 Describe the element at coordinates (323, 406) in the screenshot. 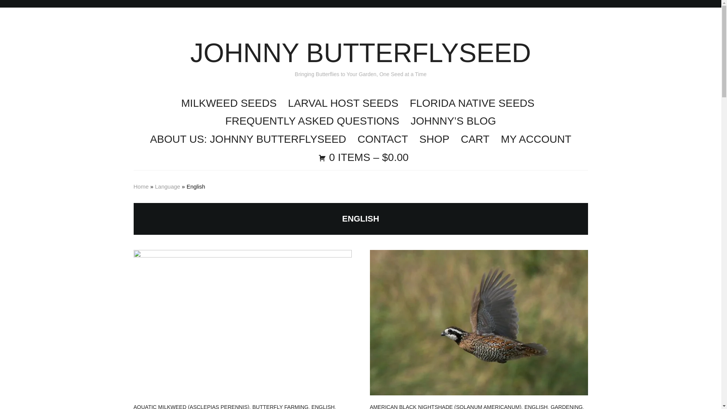

I see `ENGLISH` at that location.